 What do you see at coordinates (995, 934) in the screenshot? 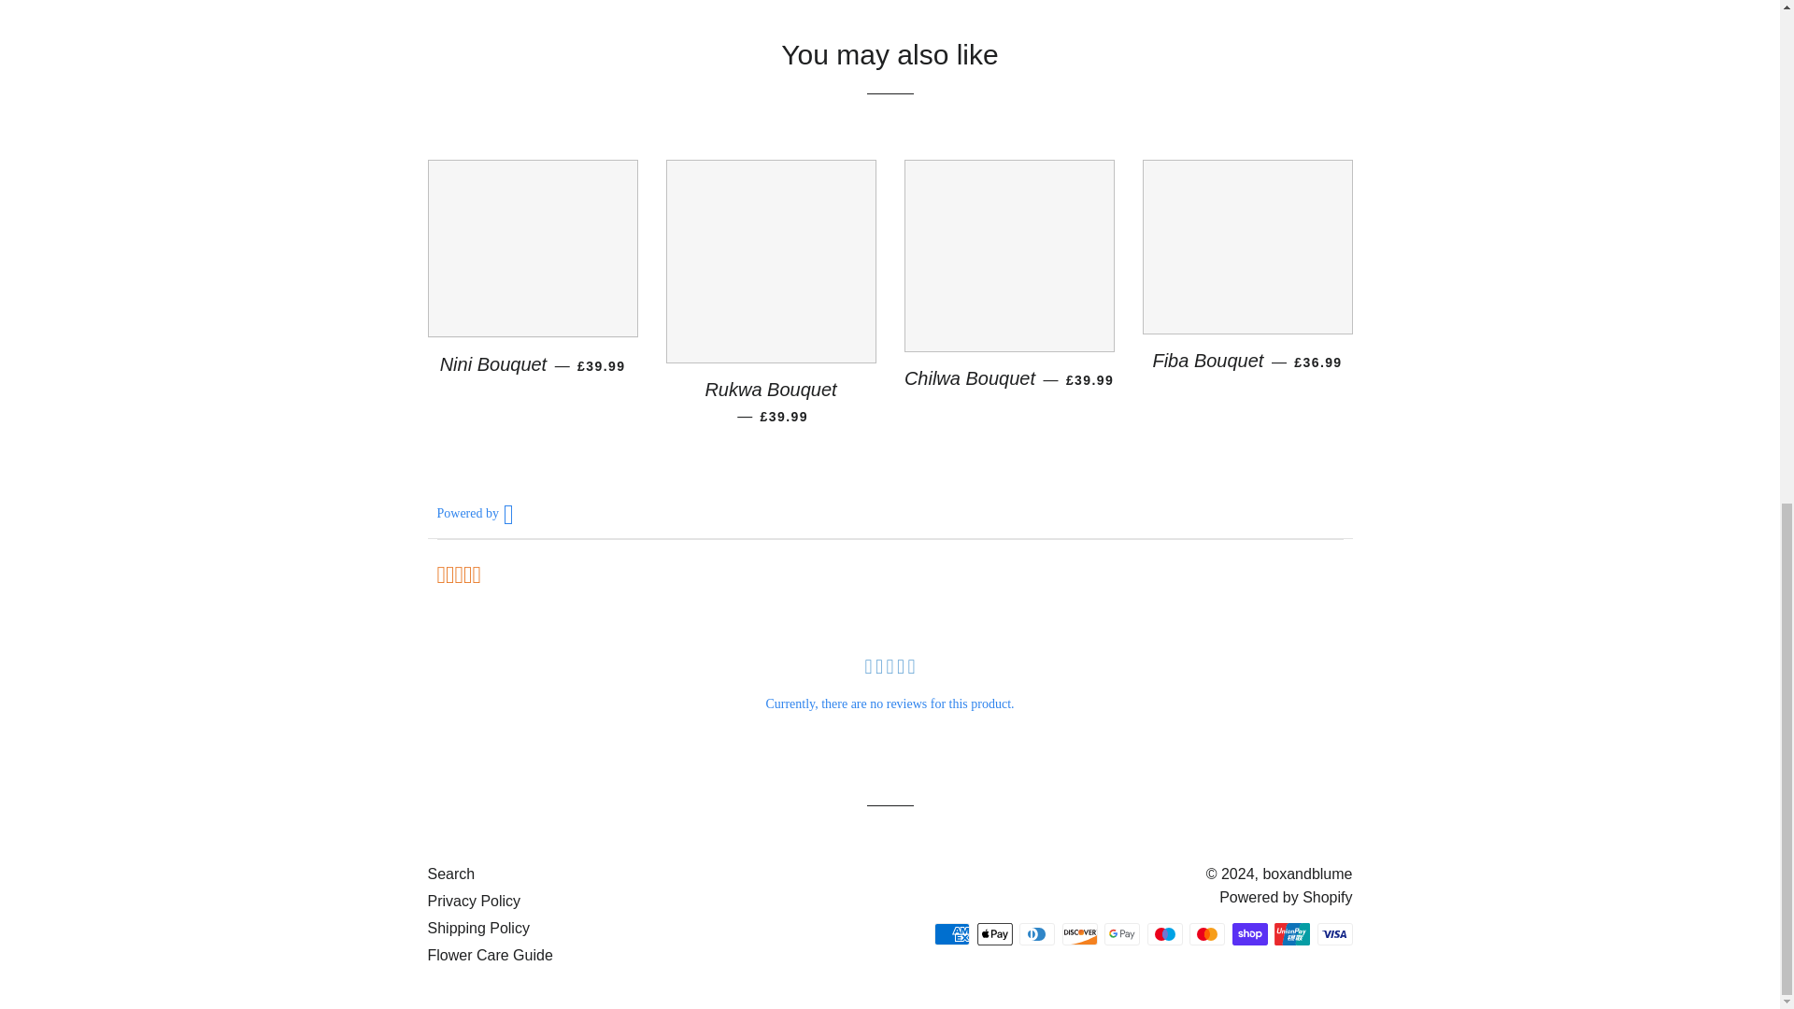
I see `Apple Pay` at bounding box center [995, 934].